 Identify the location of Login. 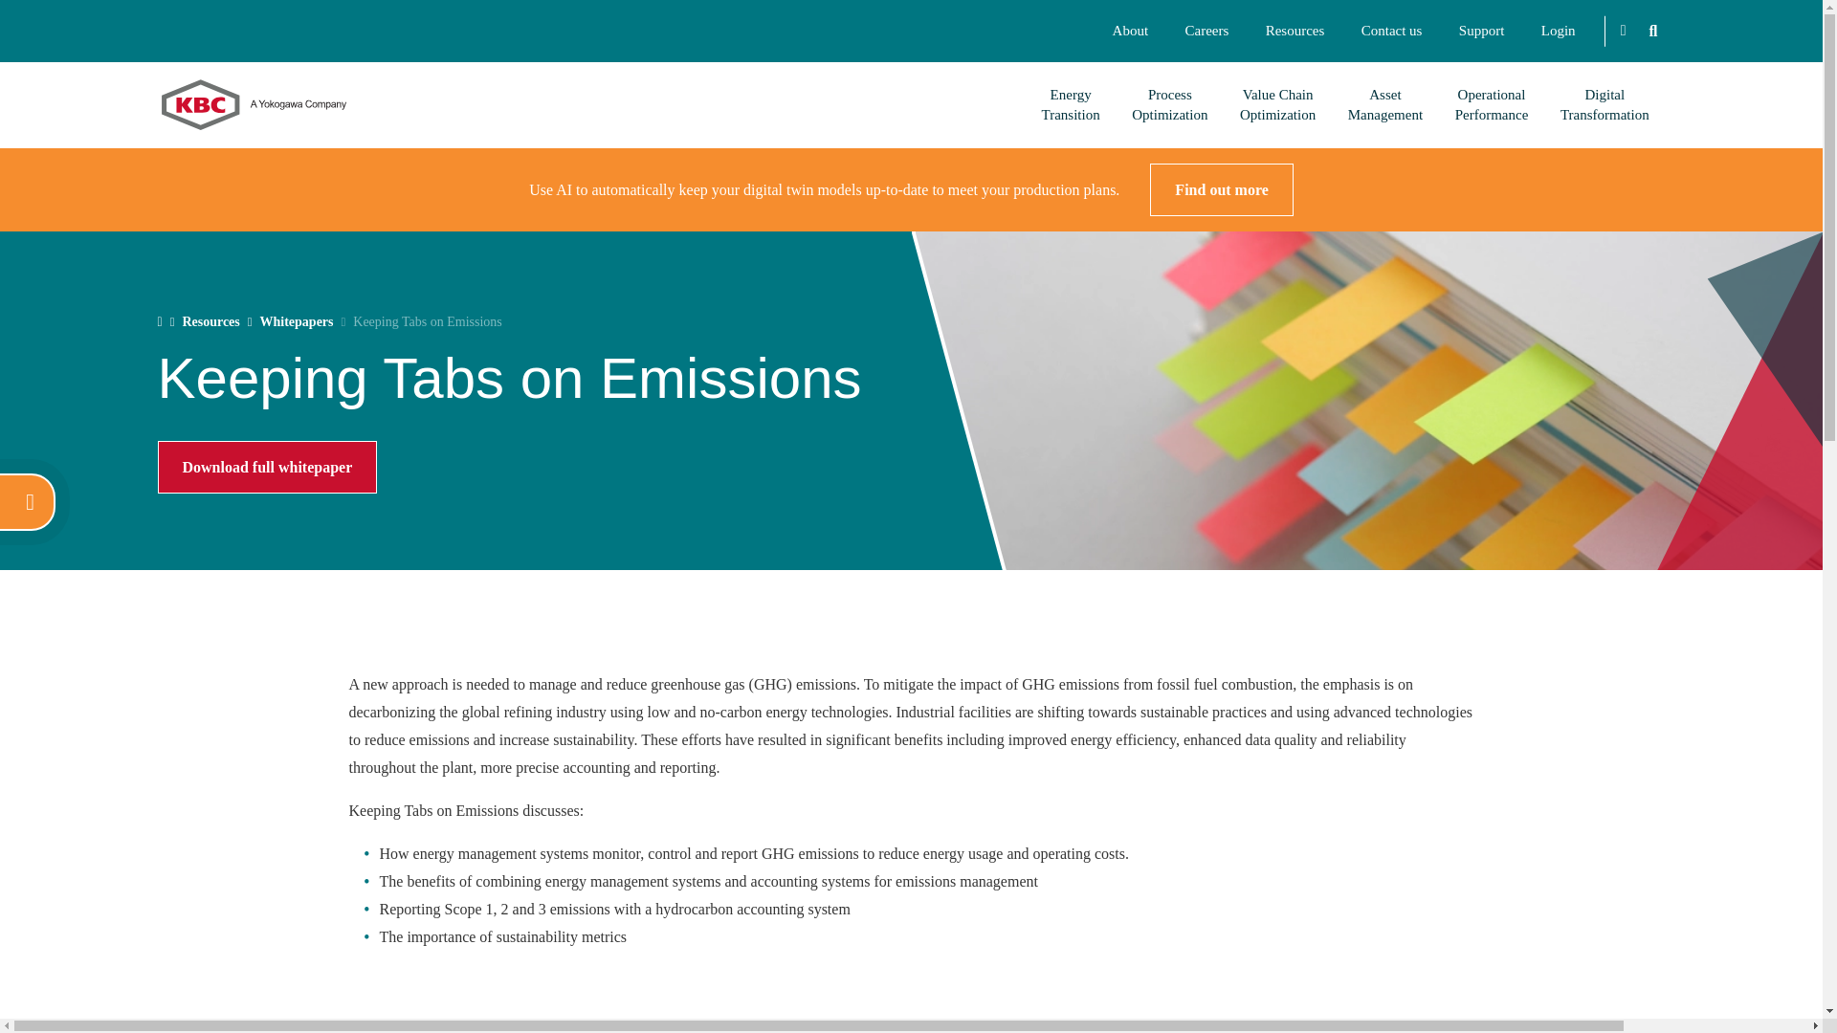
(1558, 31).